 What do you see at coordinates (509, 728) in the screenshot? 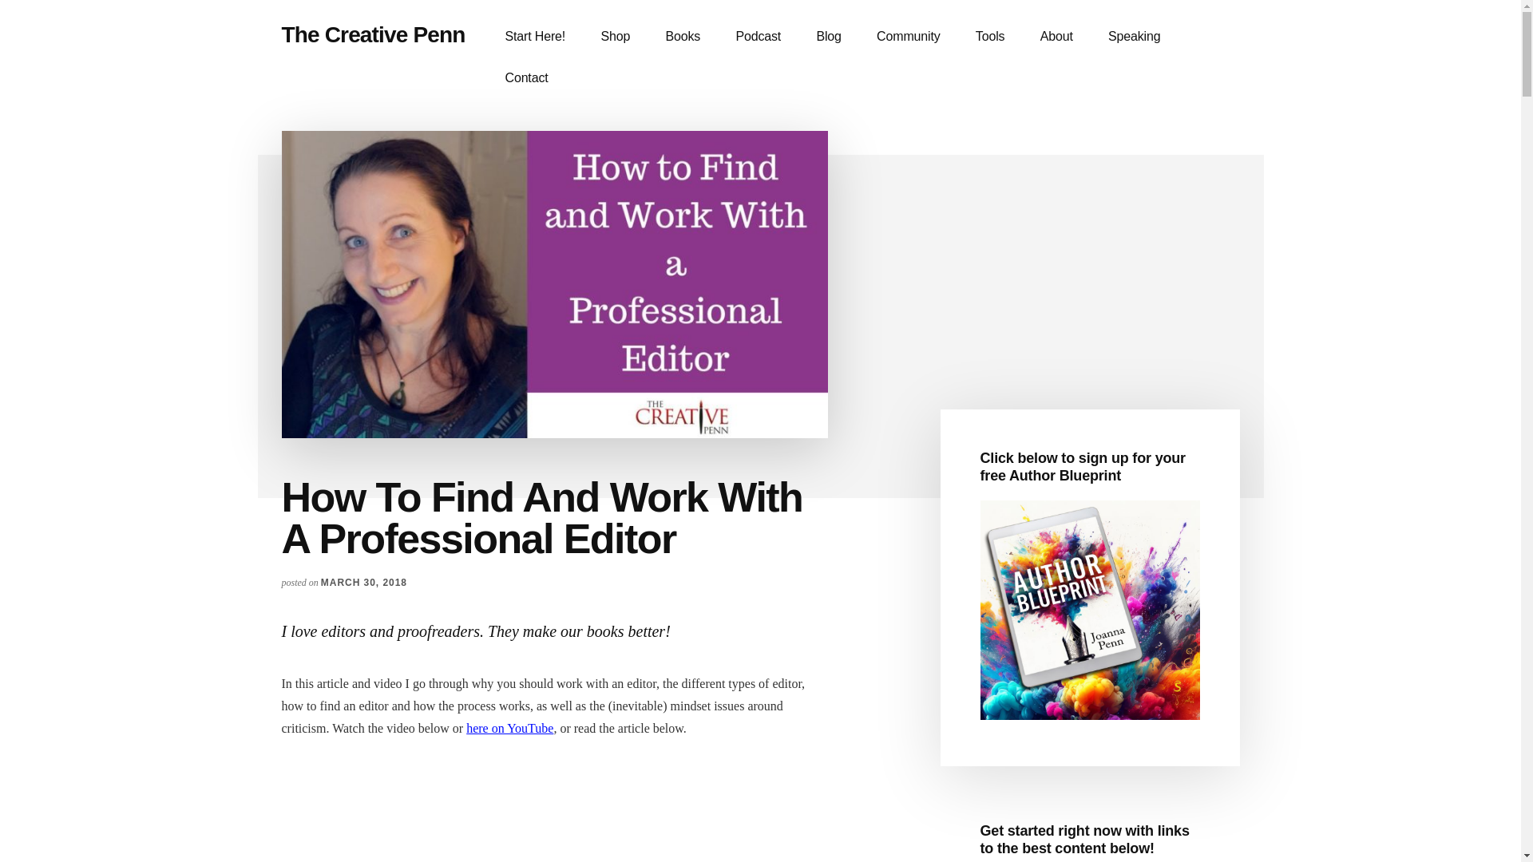
I see `here on YouTube` at bounding box center [509, 728].